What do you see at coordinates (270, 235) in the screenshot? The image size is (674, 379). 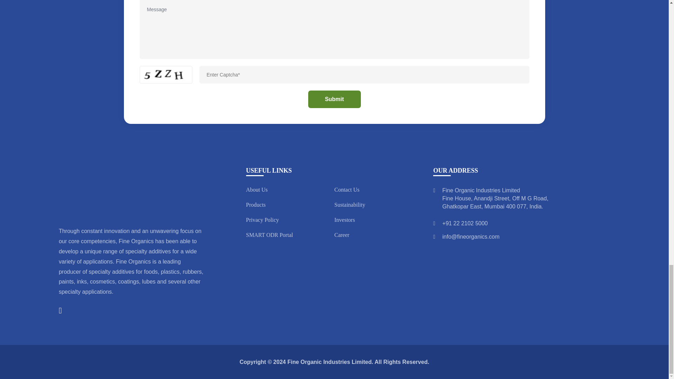 I see `SMART ODR Portal` at bounding box center [270, 235].